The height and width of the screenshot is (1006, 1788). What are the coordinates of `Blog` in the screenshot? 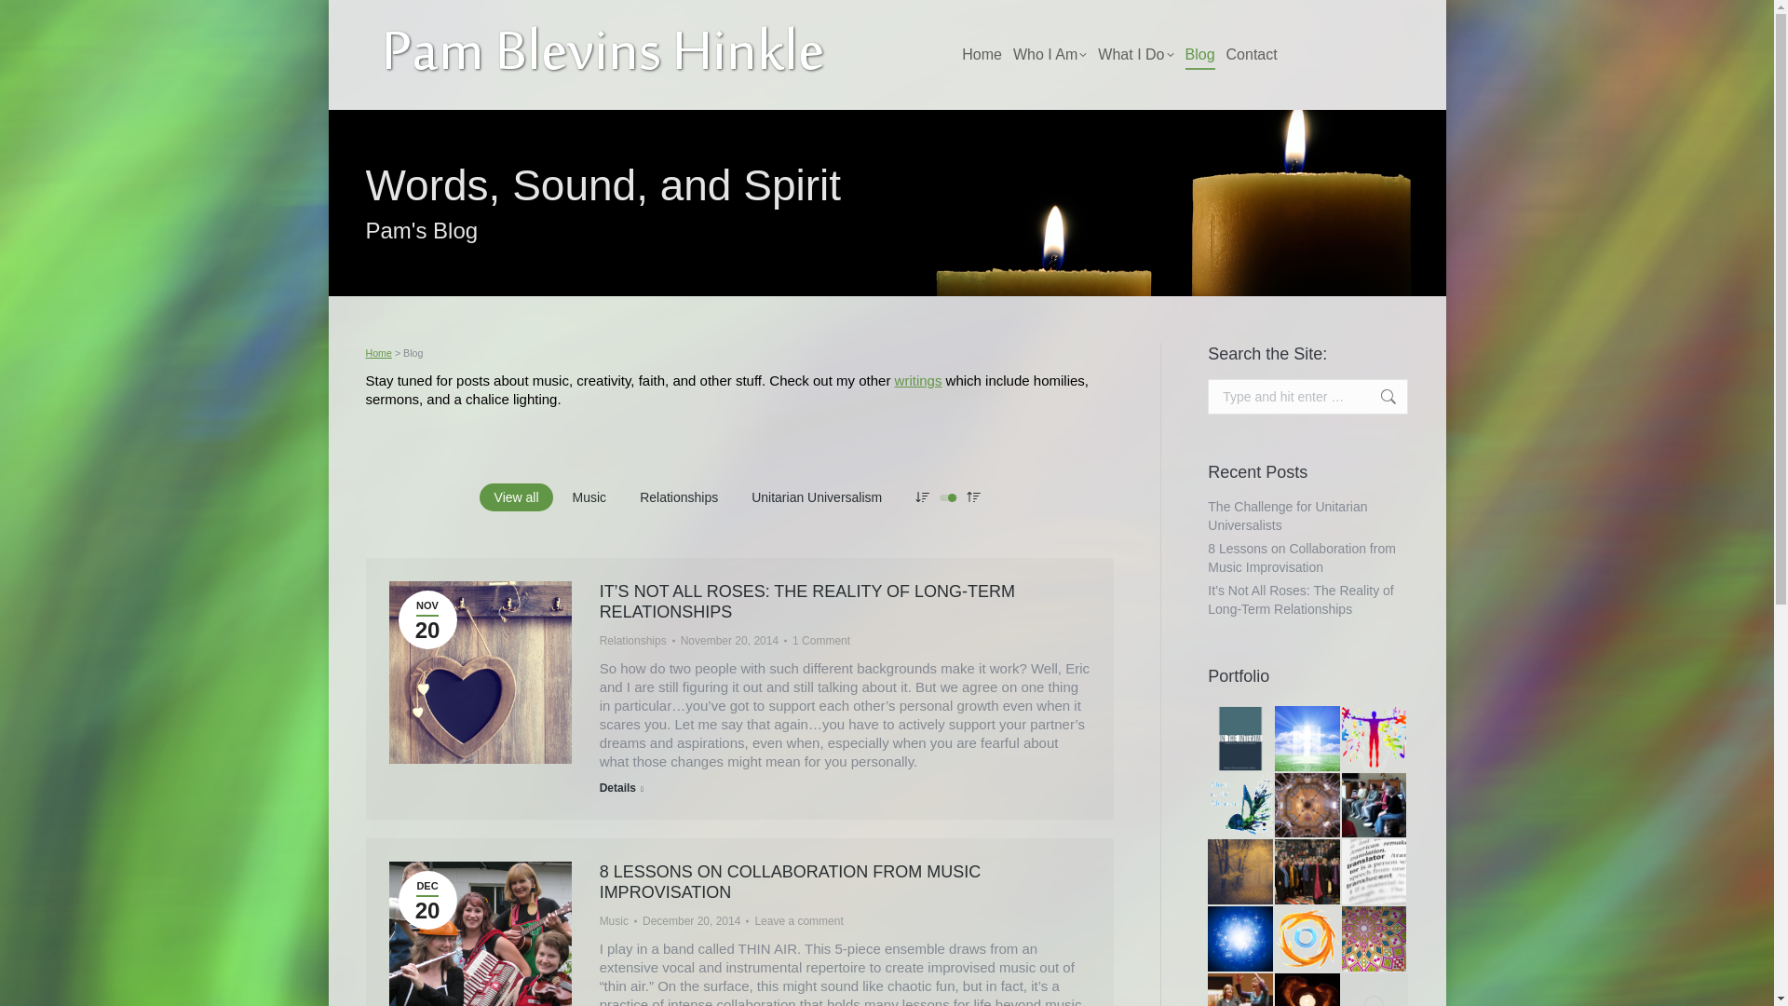 It's located at (1050, 55).